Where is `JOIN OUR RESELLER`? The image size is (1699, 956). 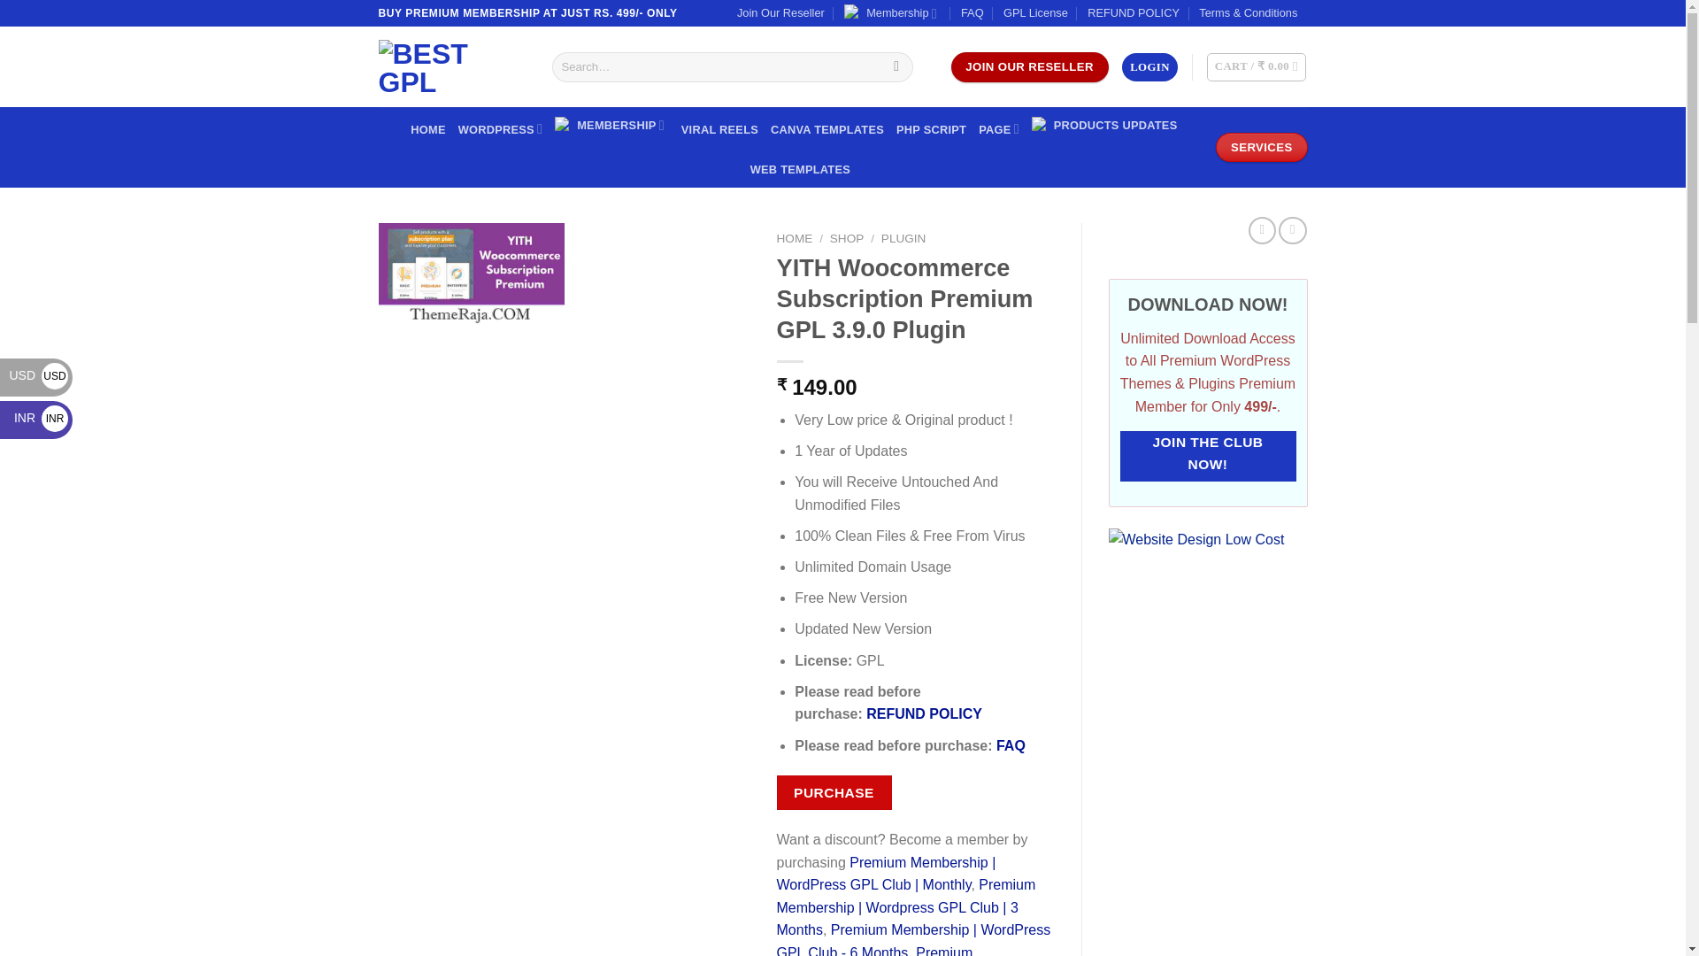 JOIN OUR RESELLER is located at coordinates (1028, 67).